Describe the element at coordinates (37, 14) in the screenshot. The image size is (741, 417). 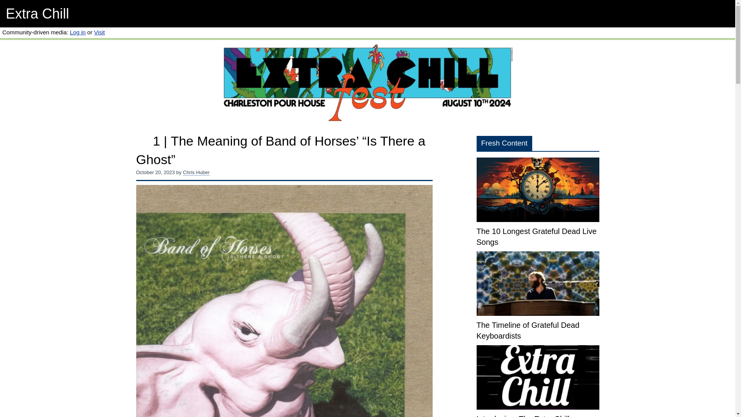
I see `Extra Chill` at that location.